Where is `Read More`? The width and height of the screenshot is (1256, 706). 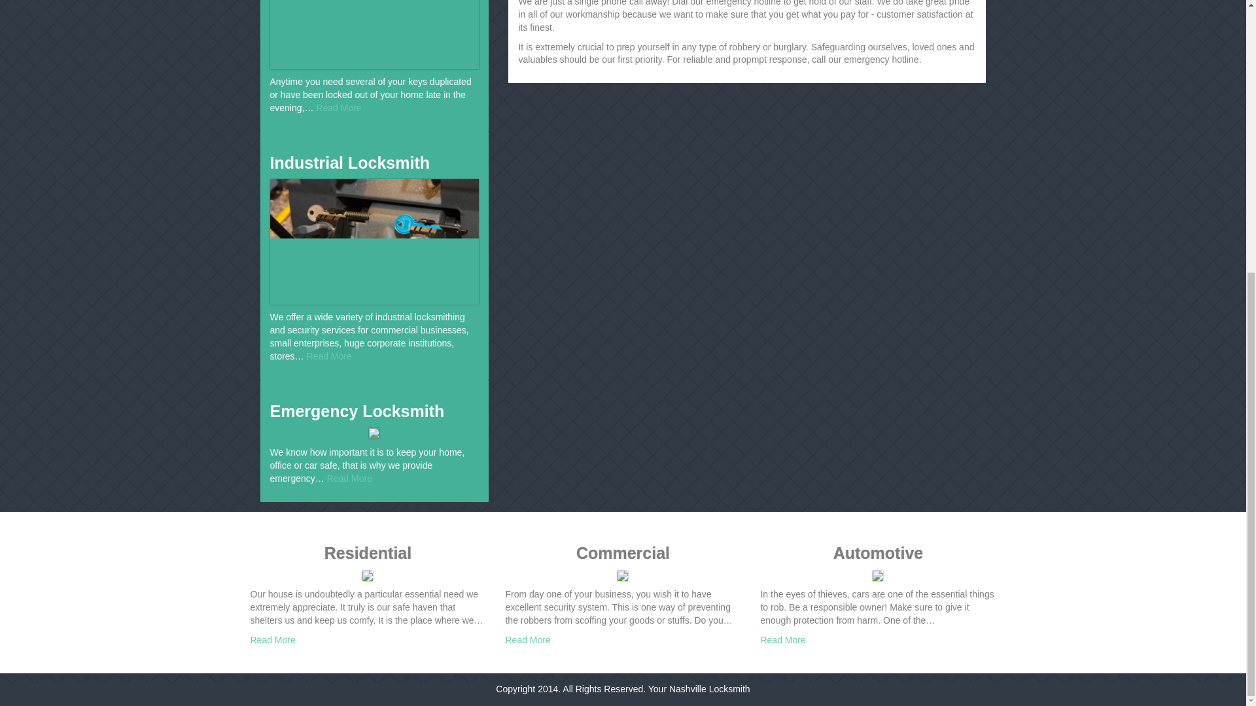
Read More is located at coordinates (782, 639).